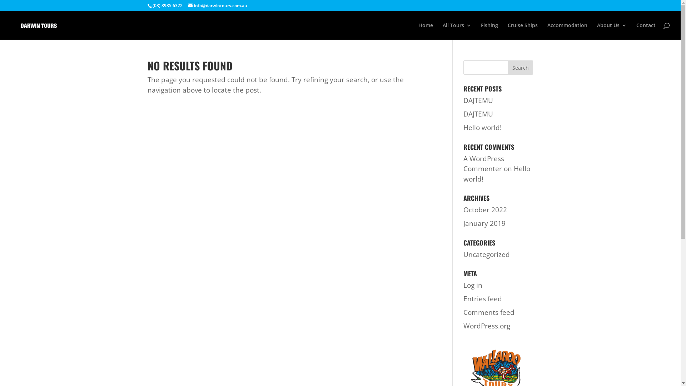  I want to click on Entries feed, so click(483, 299).